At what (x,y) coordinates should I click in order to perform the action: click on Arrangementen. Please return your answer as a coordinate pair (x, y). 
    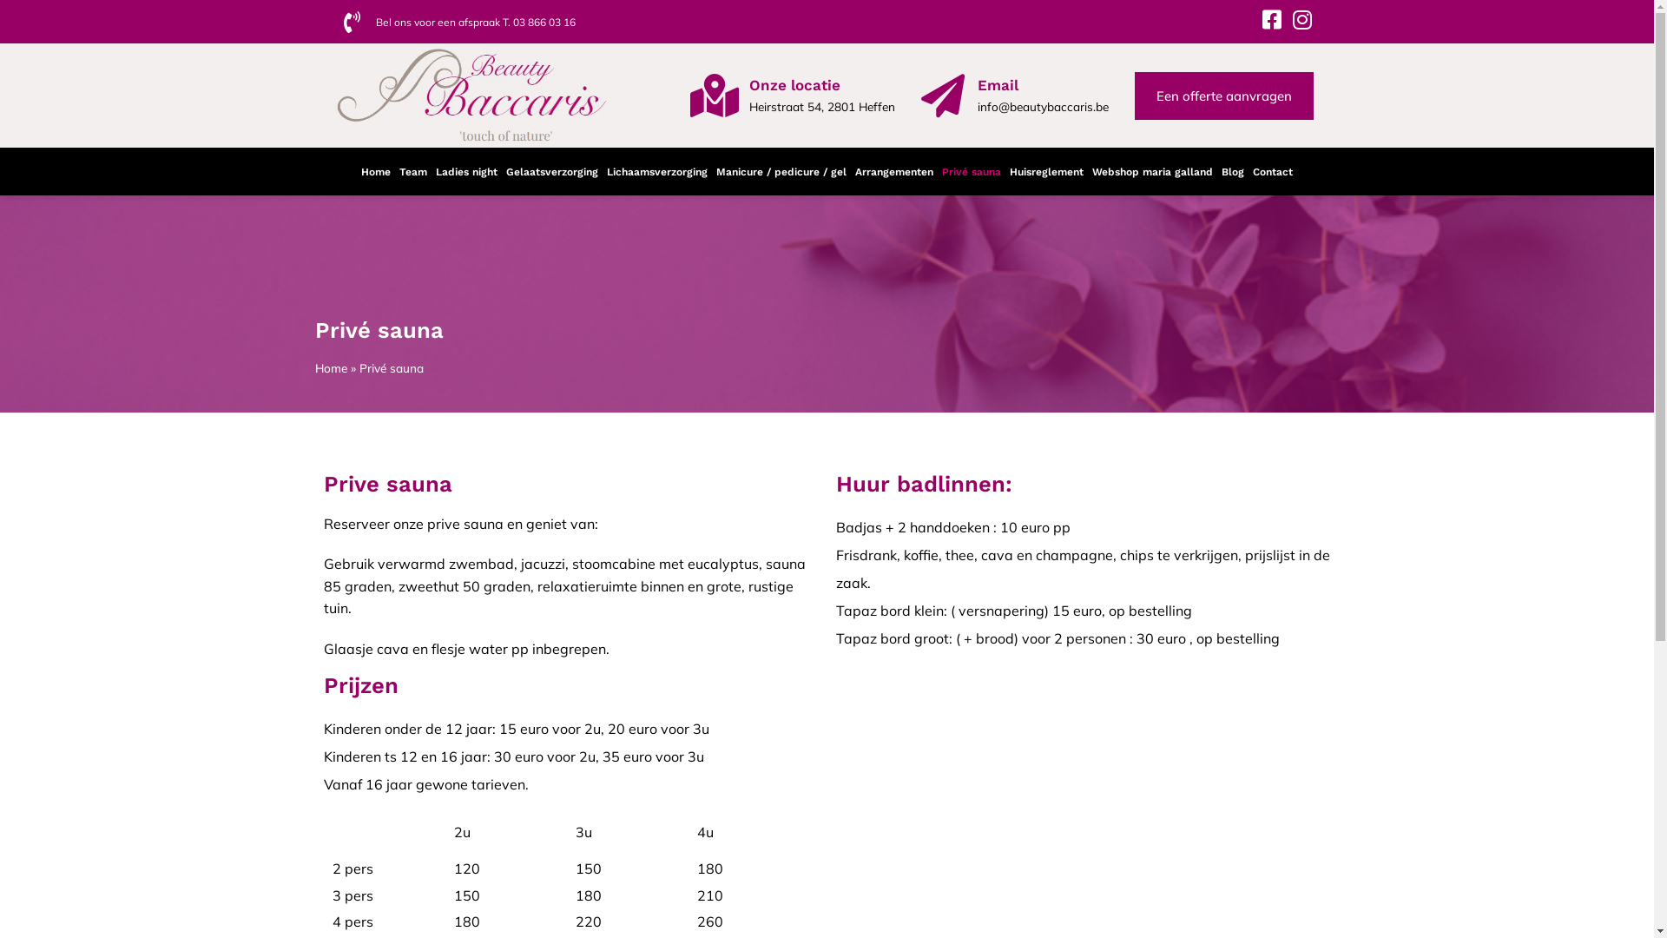
    Looking at the image, I should click on (894, 172).